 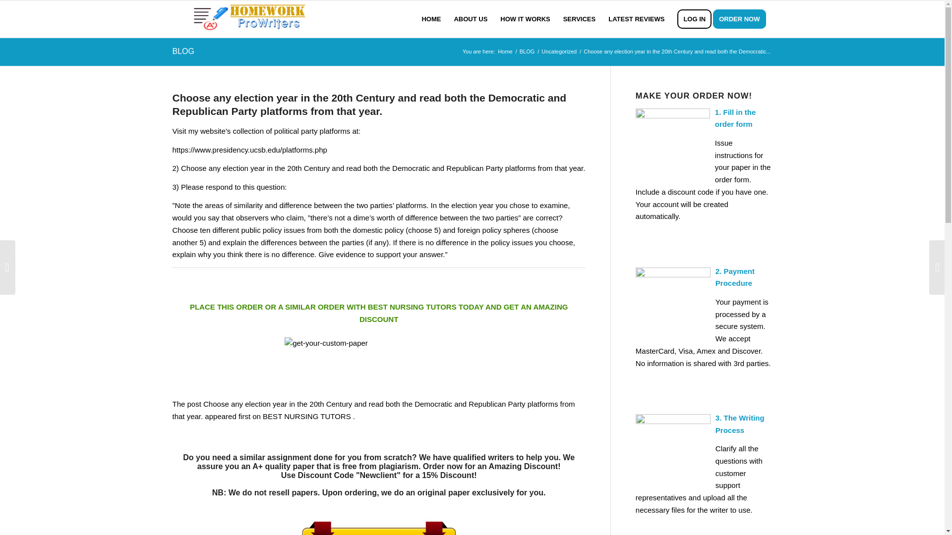 I want to click on Uncategorized, so click(x=558, y=52).